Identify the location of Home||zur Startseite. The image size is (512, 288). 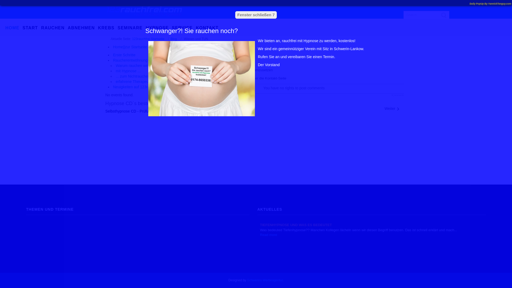
(130, 47).